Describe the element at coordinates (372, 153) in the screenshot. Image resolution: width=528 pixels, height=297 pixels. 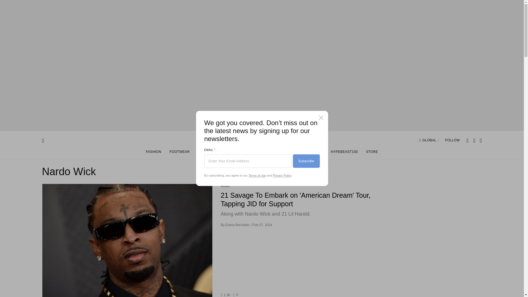
I see `STORE` at that location.